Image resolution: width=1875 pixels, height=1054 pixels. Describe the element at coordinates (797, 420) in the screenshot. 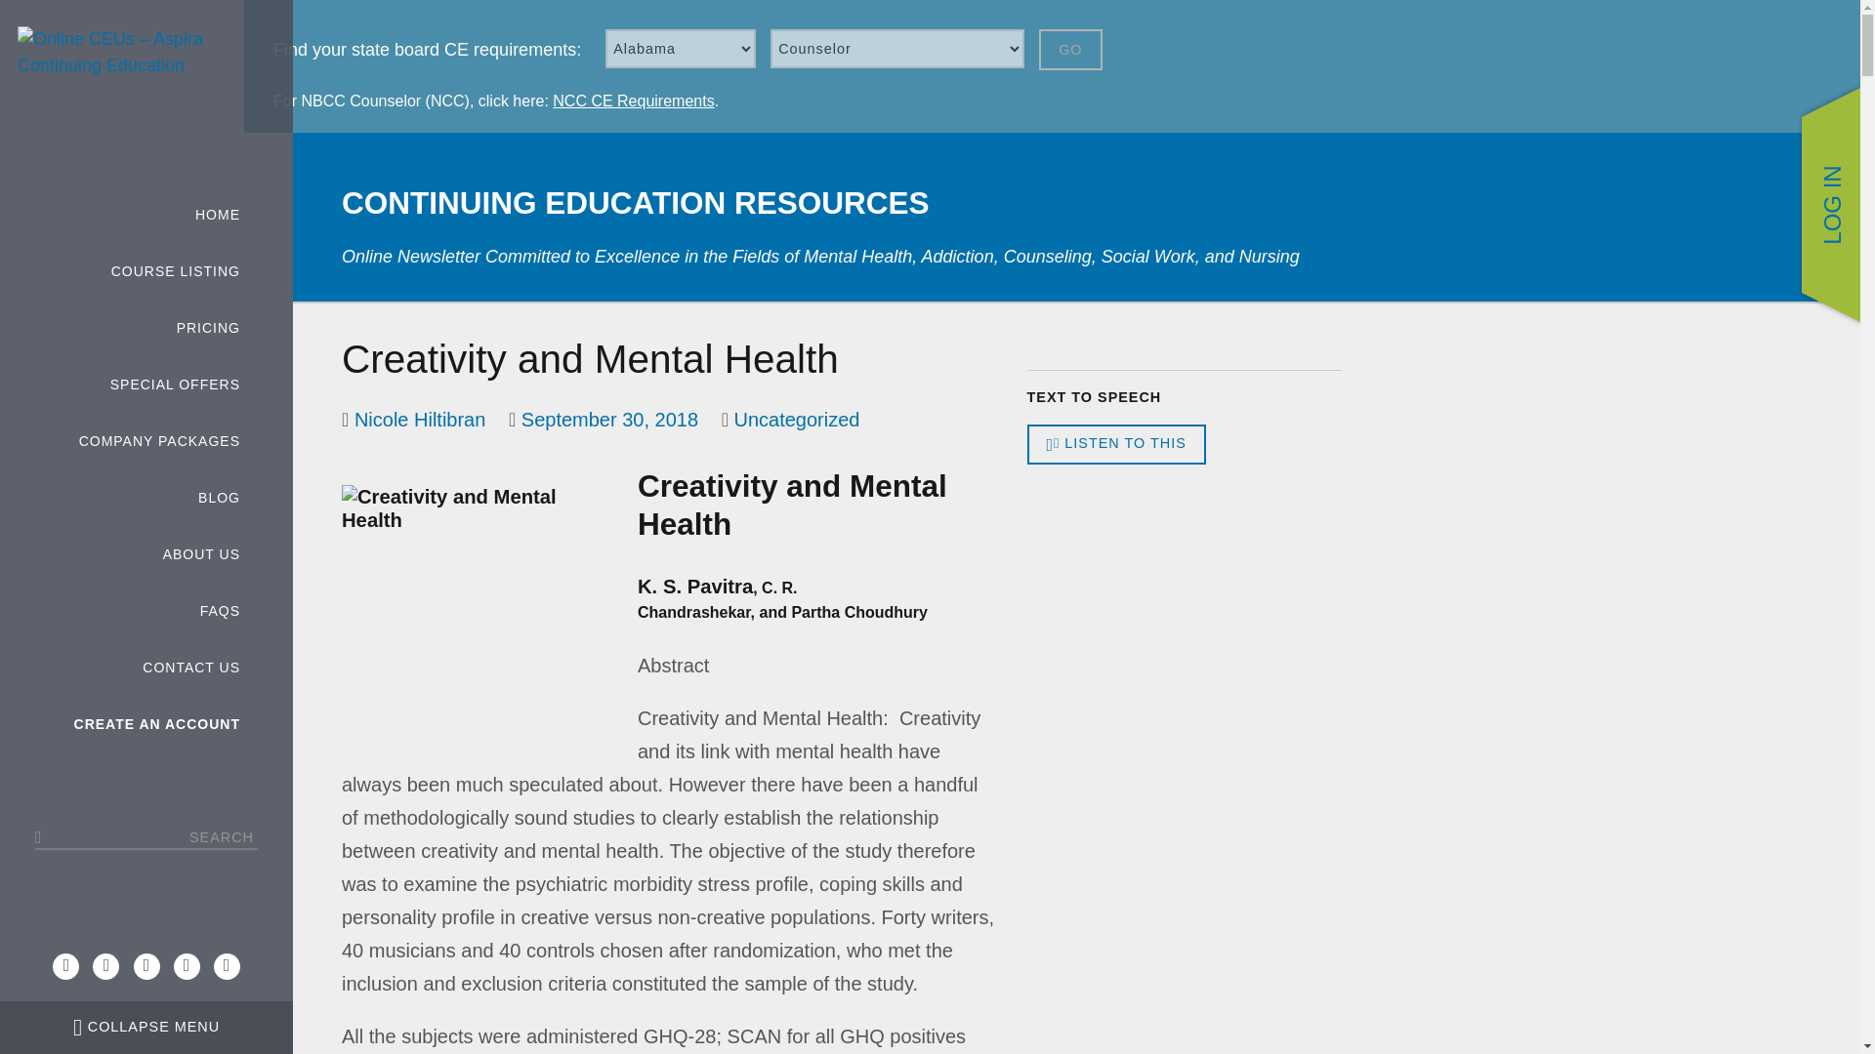

I see `Uncategorized` at that location.